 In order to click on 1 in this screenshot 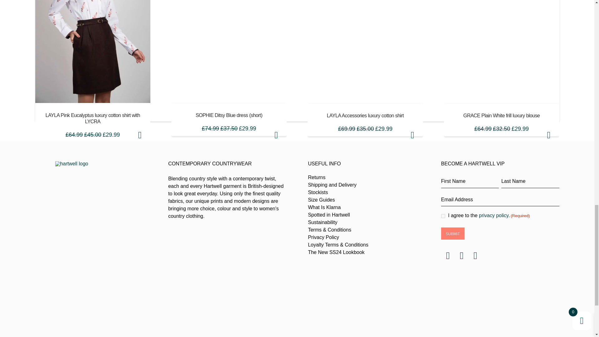, I will do `click(443, 216)`.